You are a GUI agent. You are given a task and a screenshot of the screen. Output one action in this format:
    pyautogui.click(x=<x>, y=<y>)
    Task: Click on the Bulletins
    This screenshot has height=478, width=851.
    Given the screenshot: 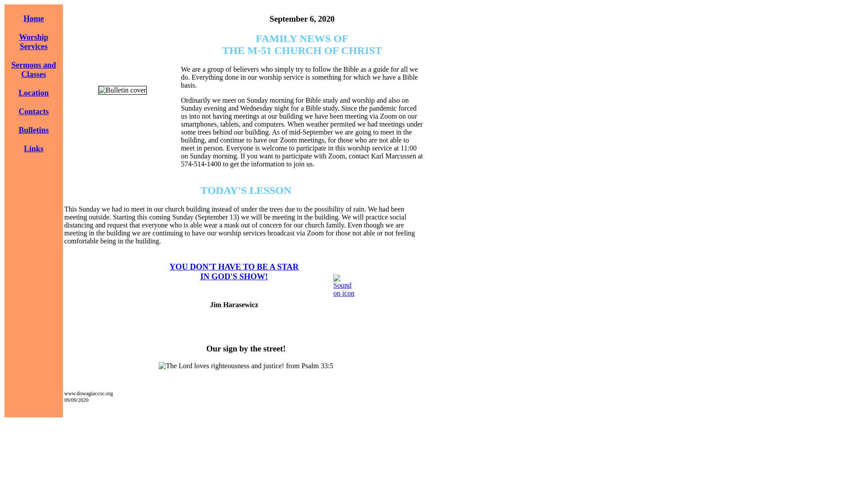 What is the action you would take?
    pyautogui.click(x=34, y=130)
    